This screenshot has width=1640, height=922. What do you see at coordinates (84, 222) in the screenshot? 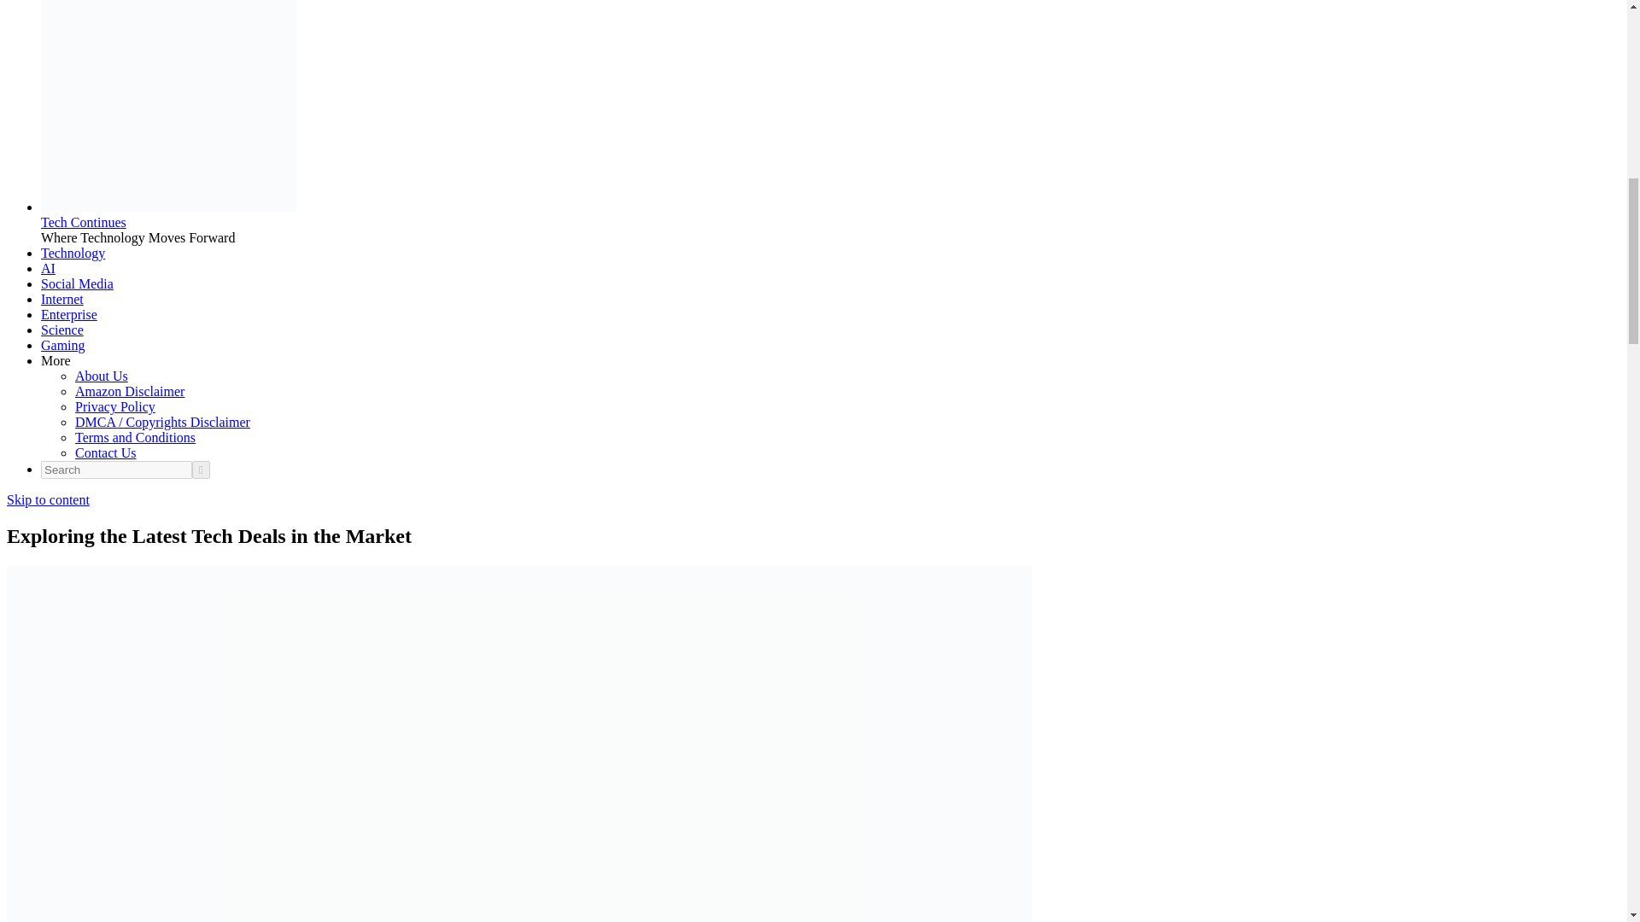
I see `Tech Continues` at bounding box center [84, 222].